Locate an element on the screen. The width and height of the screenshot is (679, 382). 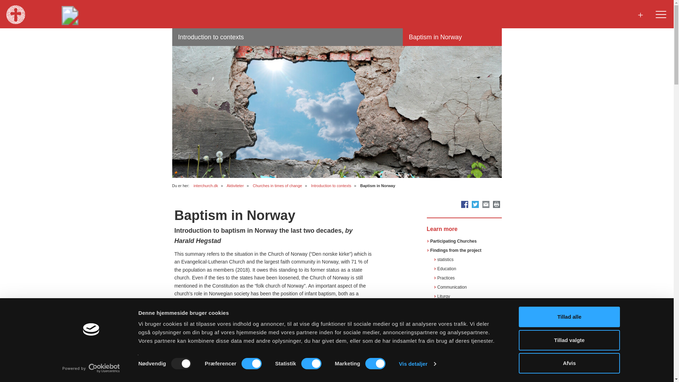
Churches in times of change is located at coordinates (277, 186).